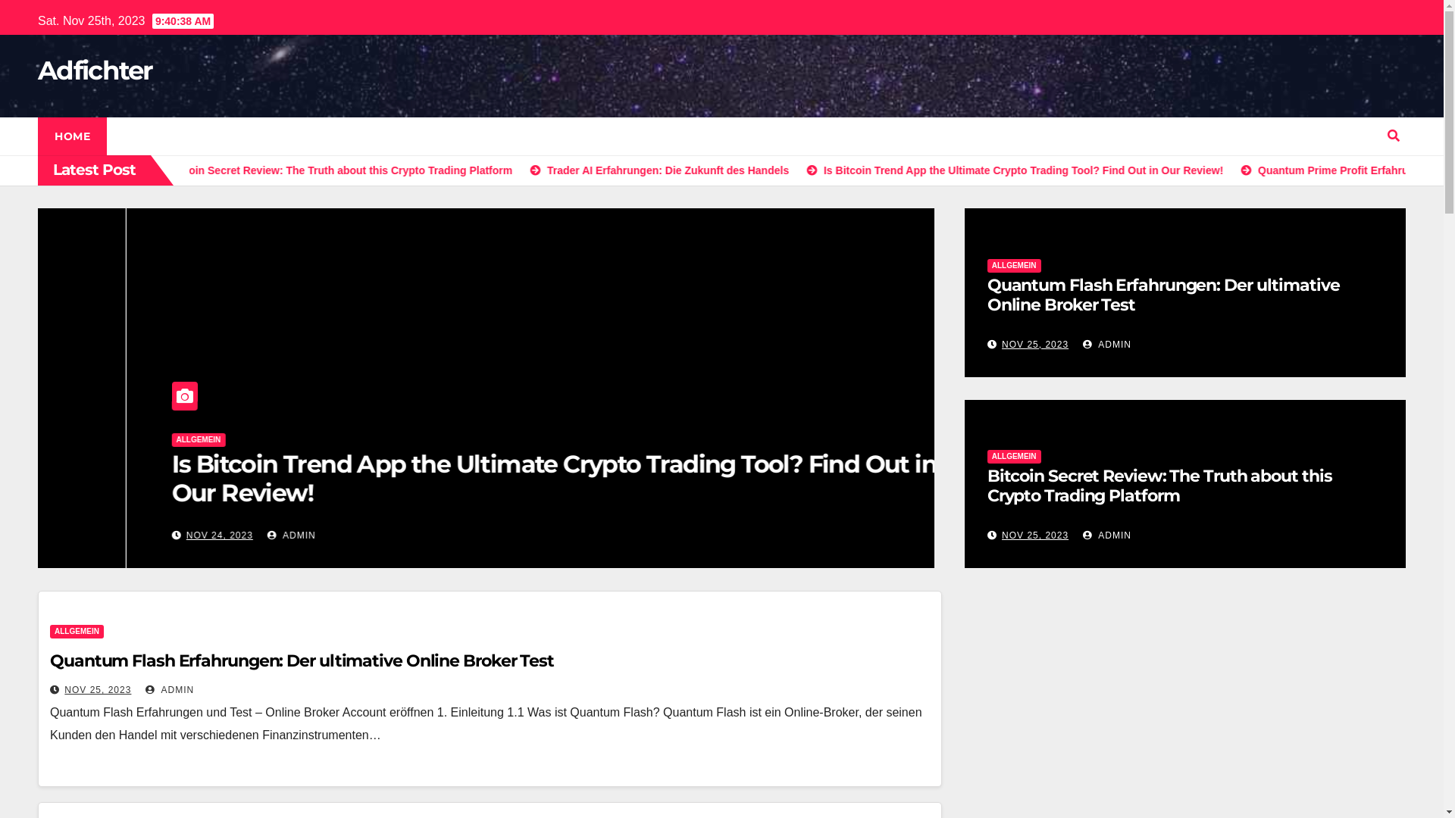  What do you see at coordinates (1107, 345) in the screenshot?
I see `ADMIN` at bounding box center [1107, 345].